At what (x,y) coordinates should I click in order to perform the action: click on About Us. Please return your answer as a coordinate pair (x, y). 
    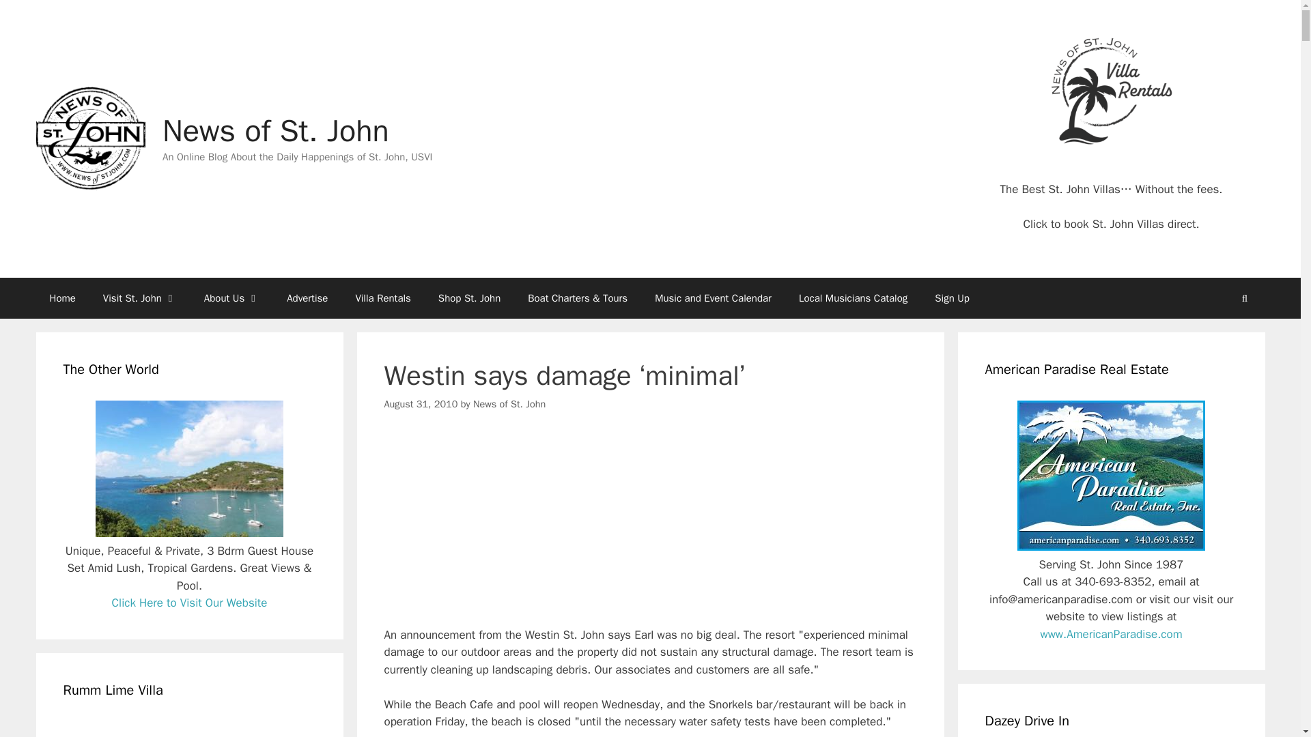
    Looking at the image, I should click on (231, 298).